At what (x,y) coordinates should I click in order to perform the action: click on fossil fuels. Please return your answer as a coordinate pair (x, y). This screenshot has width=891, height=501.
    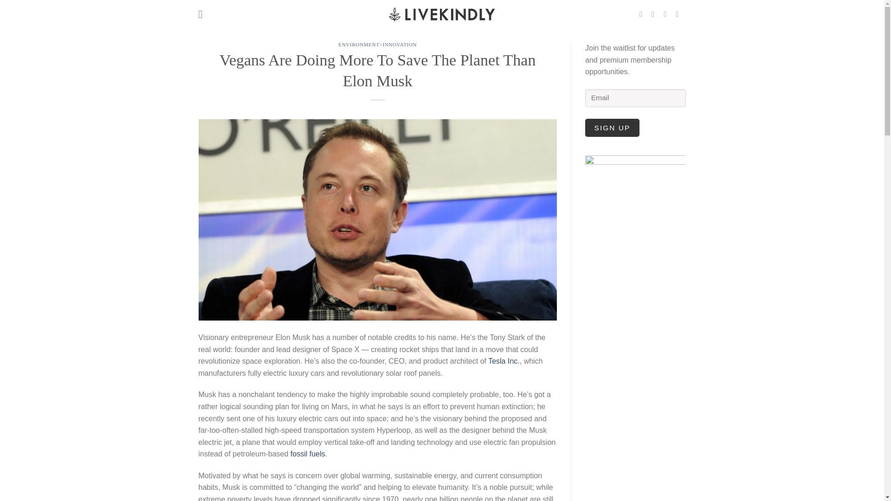
    Looking at the image, I should click on (307, 454).